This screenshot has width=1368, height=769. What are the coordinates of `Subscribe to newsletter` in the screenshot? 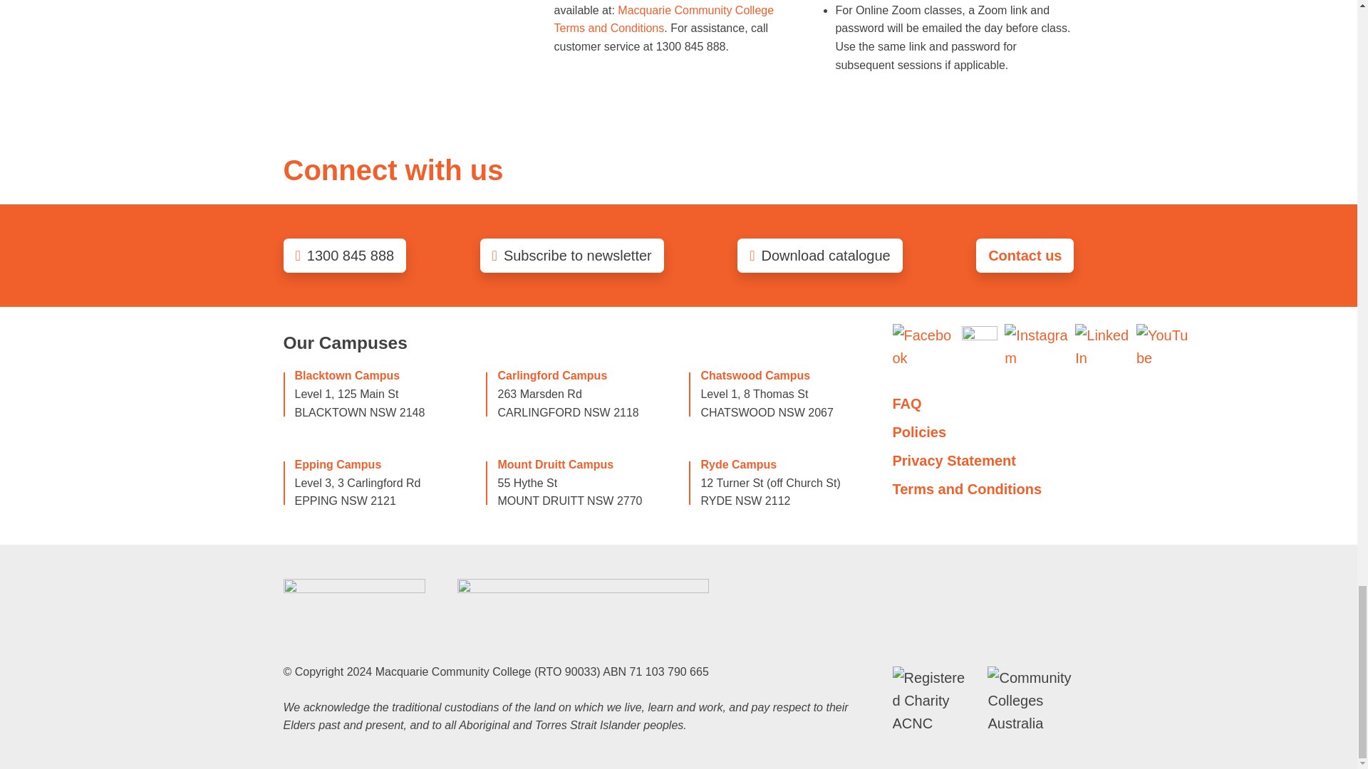 It's located at (571, 255).